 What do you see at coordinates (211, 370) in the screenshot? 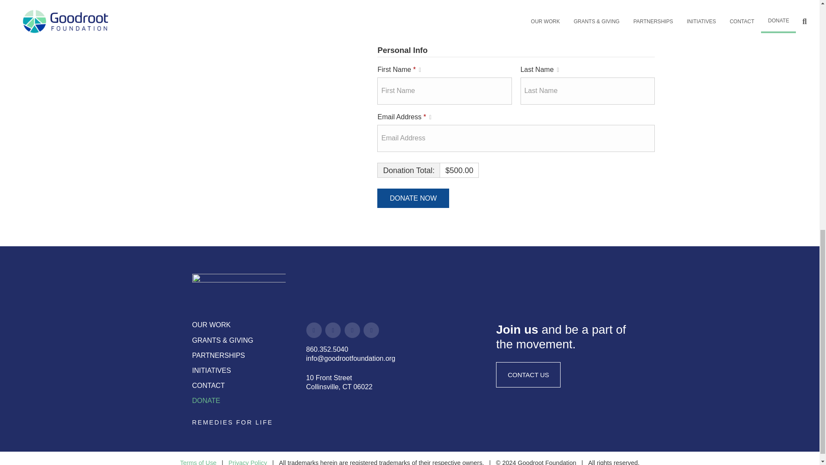
I see `INITIATIVES` at bounding box center [211, 370].